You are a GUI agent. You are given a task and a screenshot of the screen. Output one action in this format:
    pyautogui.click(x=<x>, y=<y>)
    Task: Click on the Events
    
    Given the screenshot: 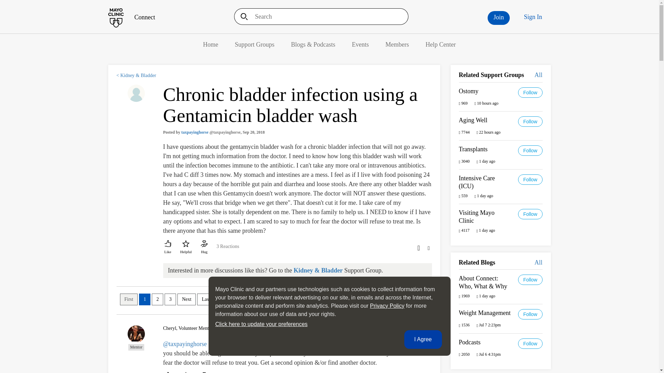 What is the action you would take?
    pyautogui.click(x=360, y=44)
    